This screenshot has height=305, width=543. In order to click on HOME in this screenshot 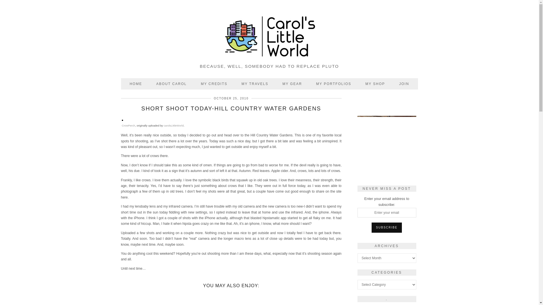, I will do `click(136, 84)`.